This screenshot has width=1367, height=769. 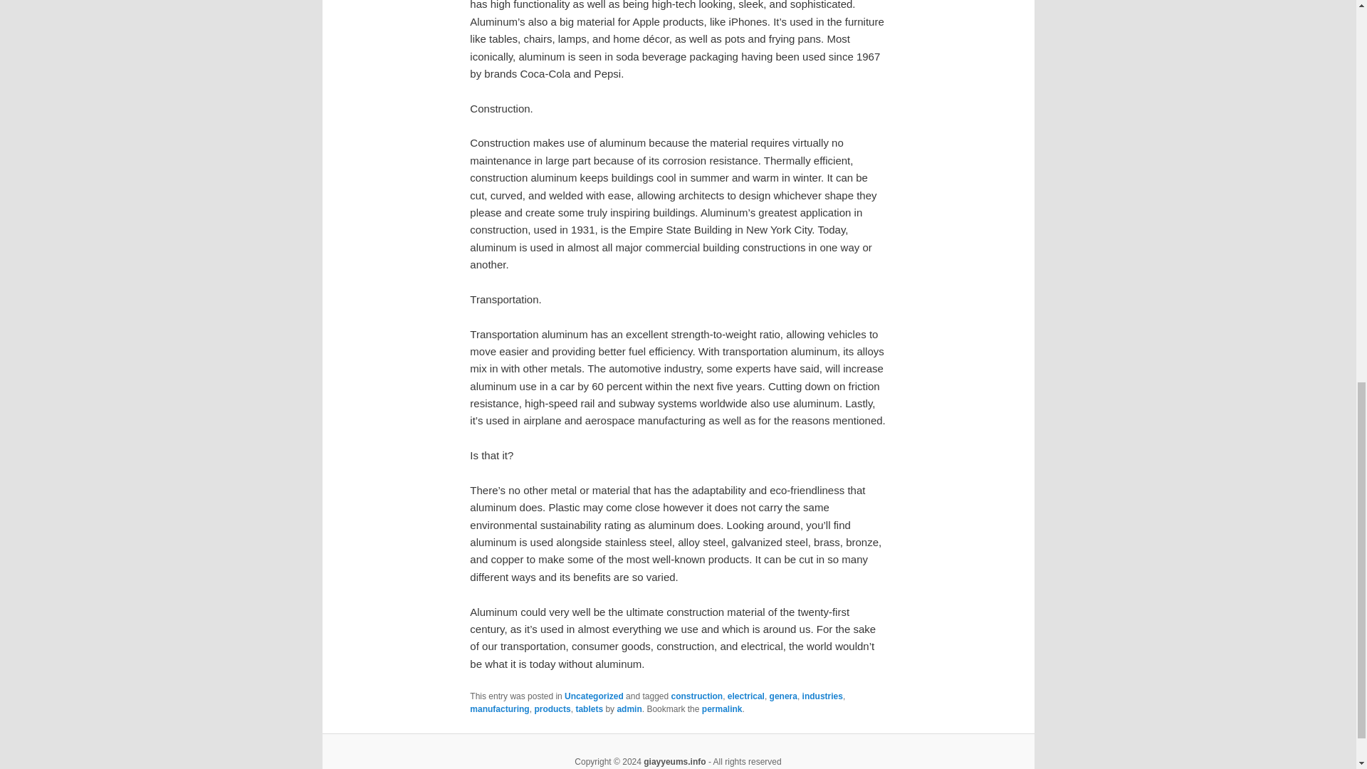 What do you see at coordinates (628, 709) in the screenshot?
I see `admin` at bounding box center [628, 709].